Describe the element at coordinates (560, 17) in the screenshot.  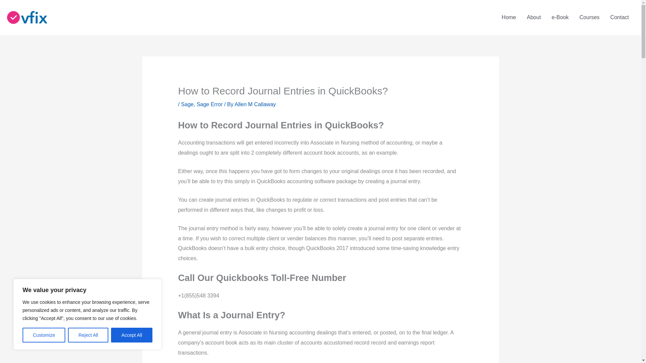
I see `e-Book` at that location.